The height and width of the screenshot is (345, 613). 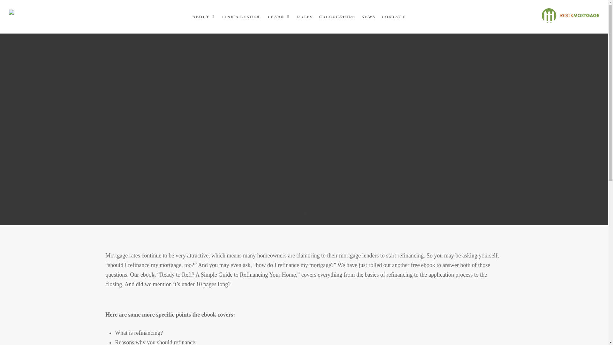 What do you see at coordinates (393, 17) in the screenshot?
I see `CONTACT` at bounding box center [393, 17].